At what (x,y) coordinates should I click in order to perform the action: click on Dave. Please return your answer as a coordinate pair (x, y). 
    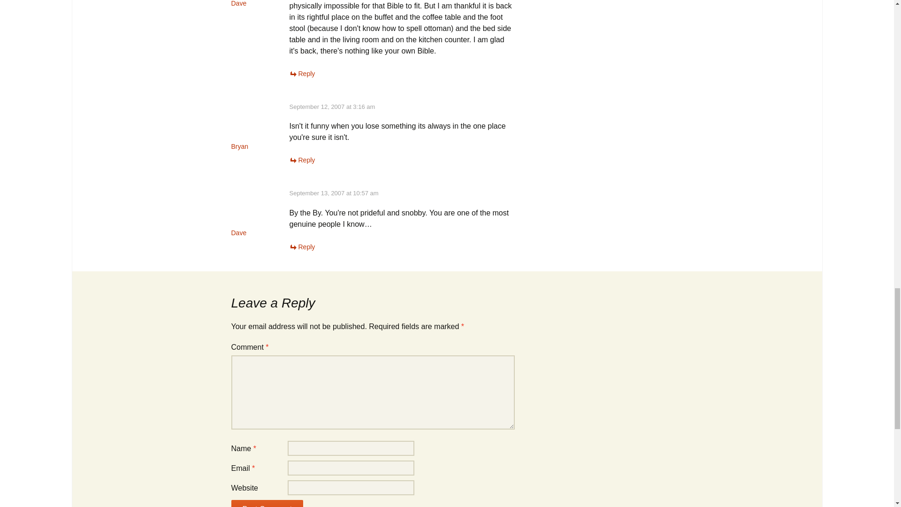
    Looking at the image, I should click on (238, 233).